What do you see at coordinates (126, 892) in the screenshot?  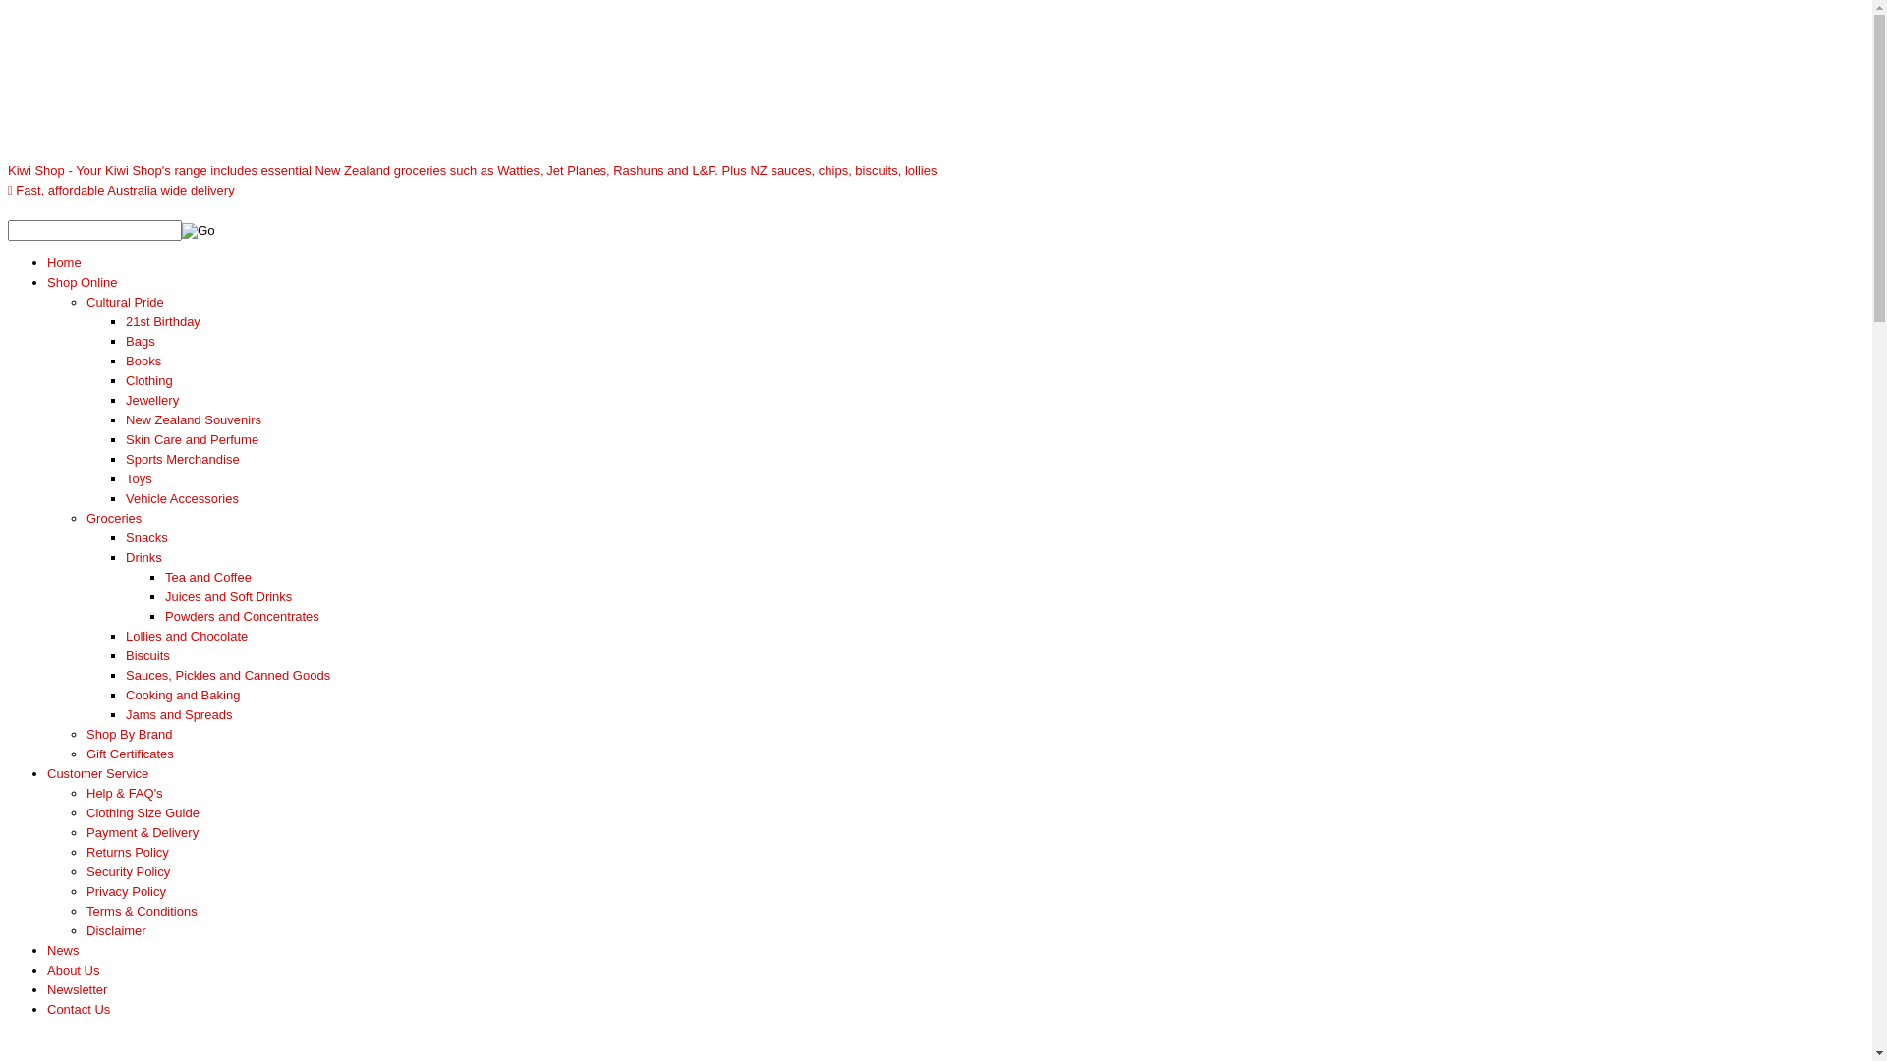 I see `Privacy Policy` at bounding box center [126, 892].